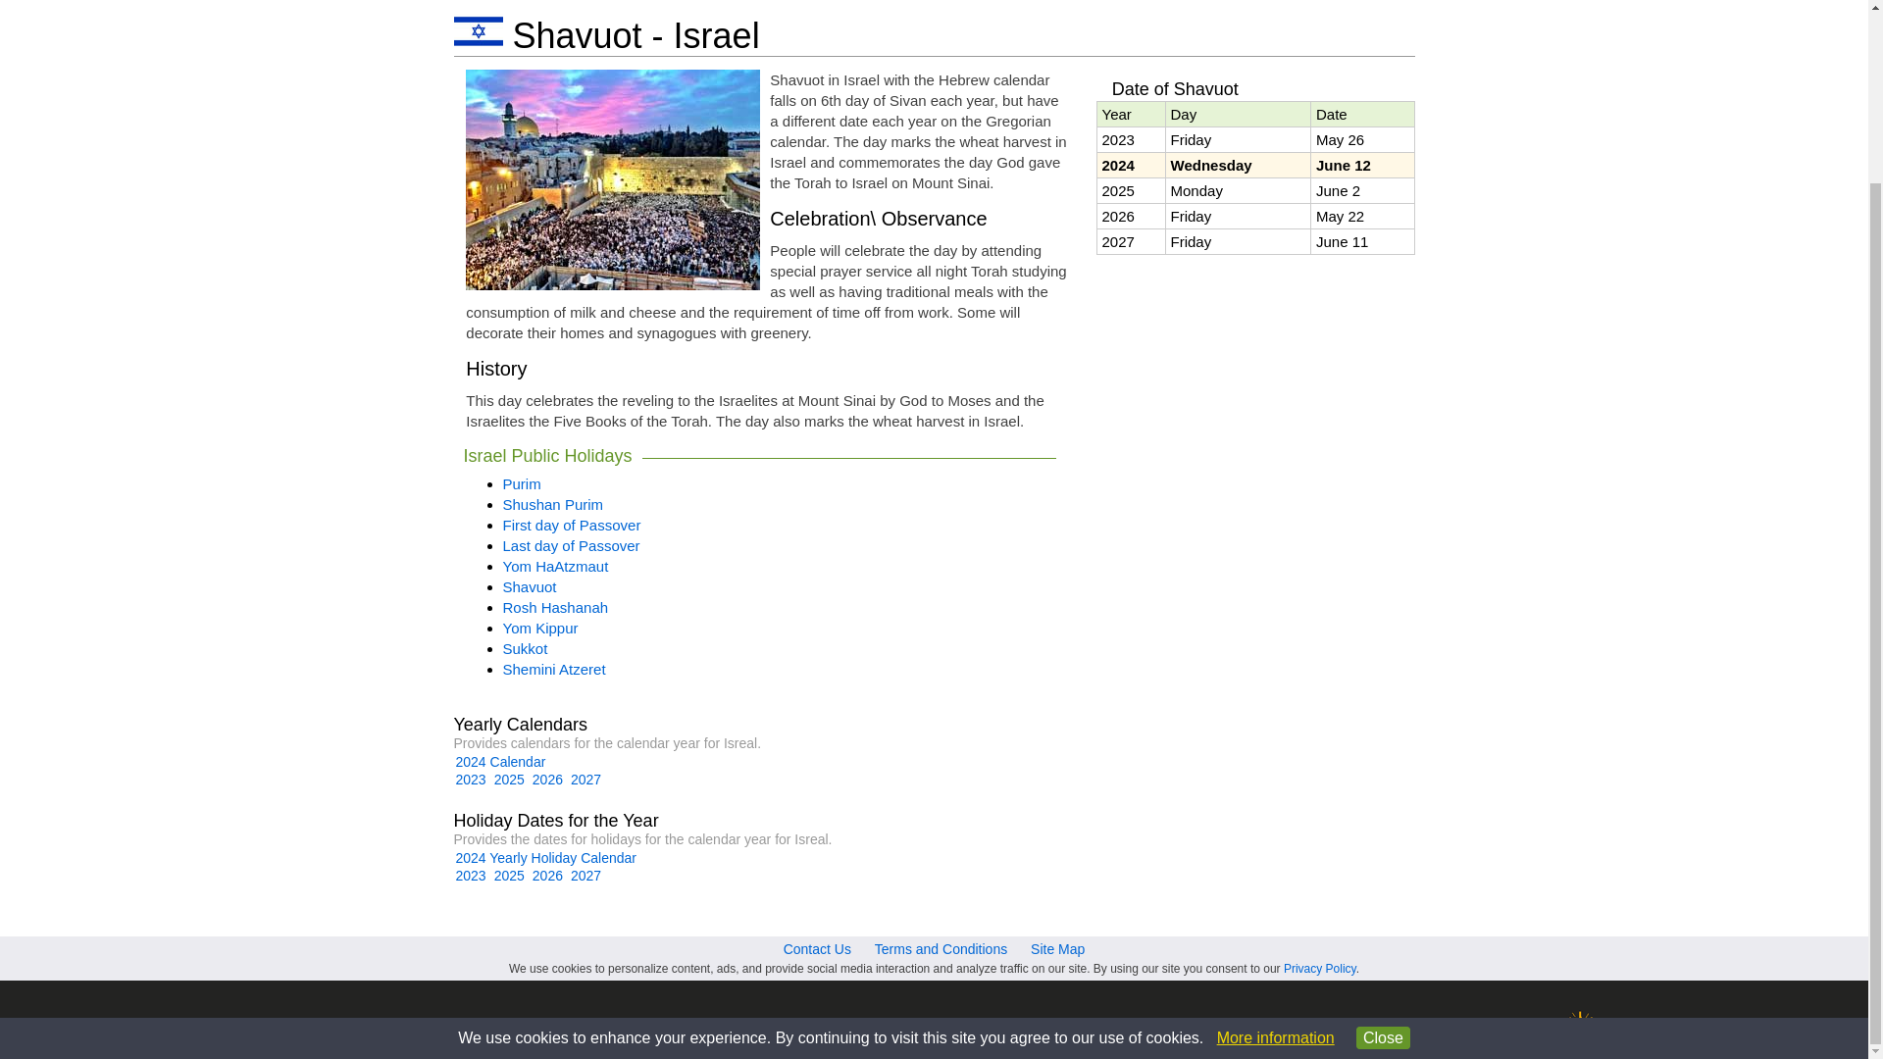  I want to click on 2023, so click(471, 780).